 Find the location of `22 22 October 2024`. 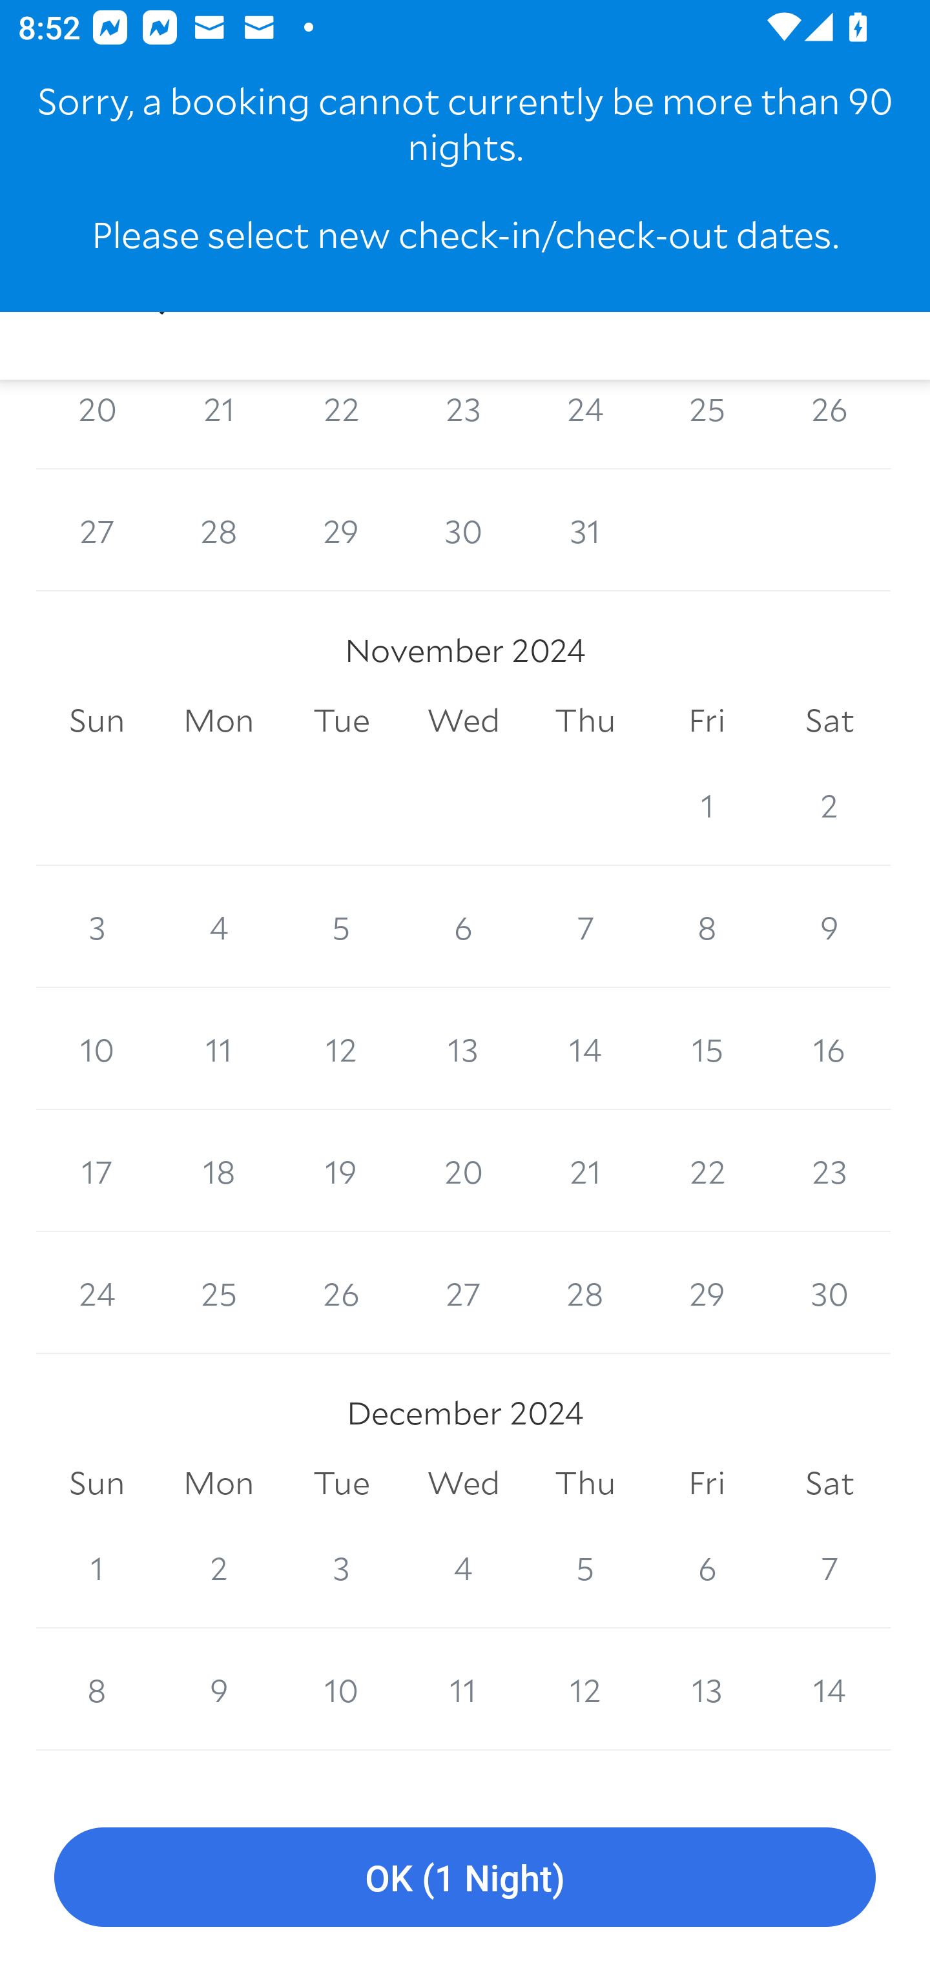

22 22 October 2024 is located at coordinates (341, 424).